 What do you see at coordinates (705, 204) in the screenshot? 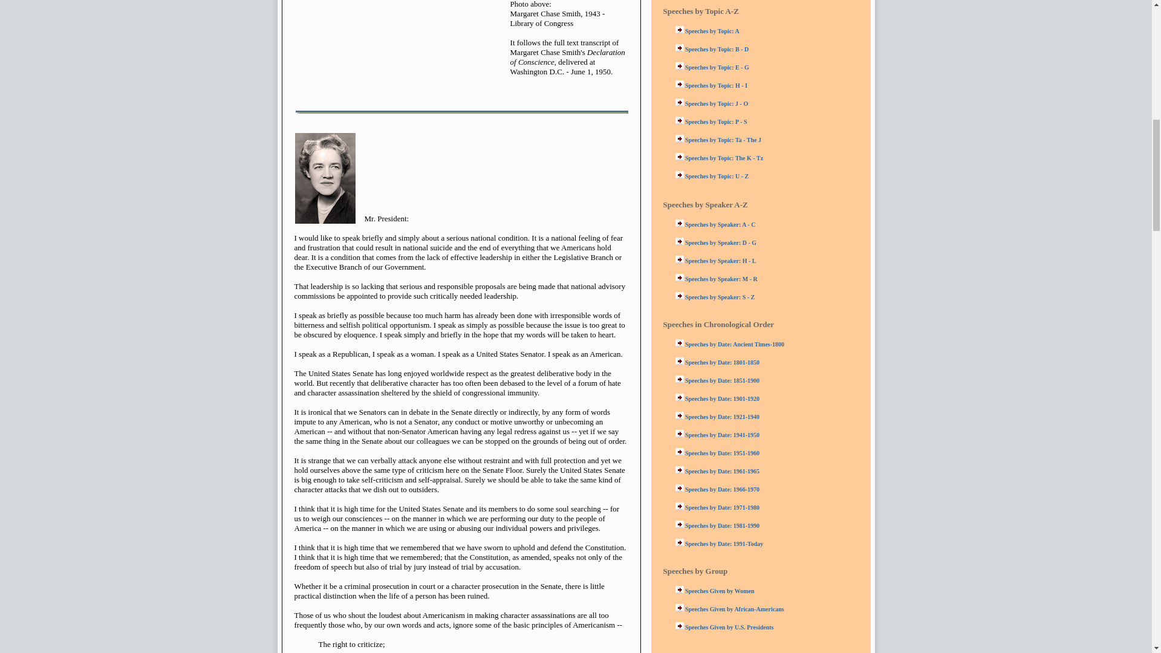
I see `Speeches by Speaker A-Z` at bounding box center [705, 204].